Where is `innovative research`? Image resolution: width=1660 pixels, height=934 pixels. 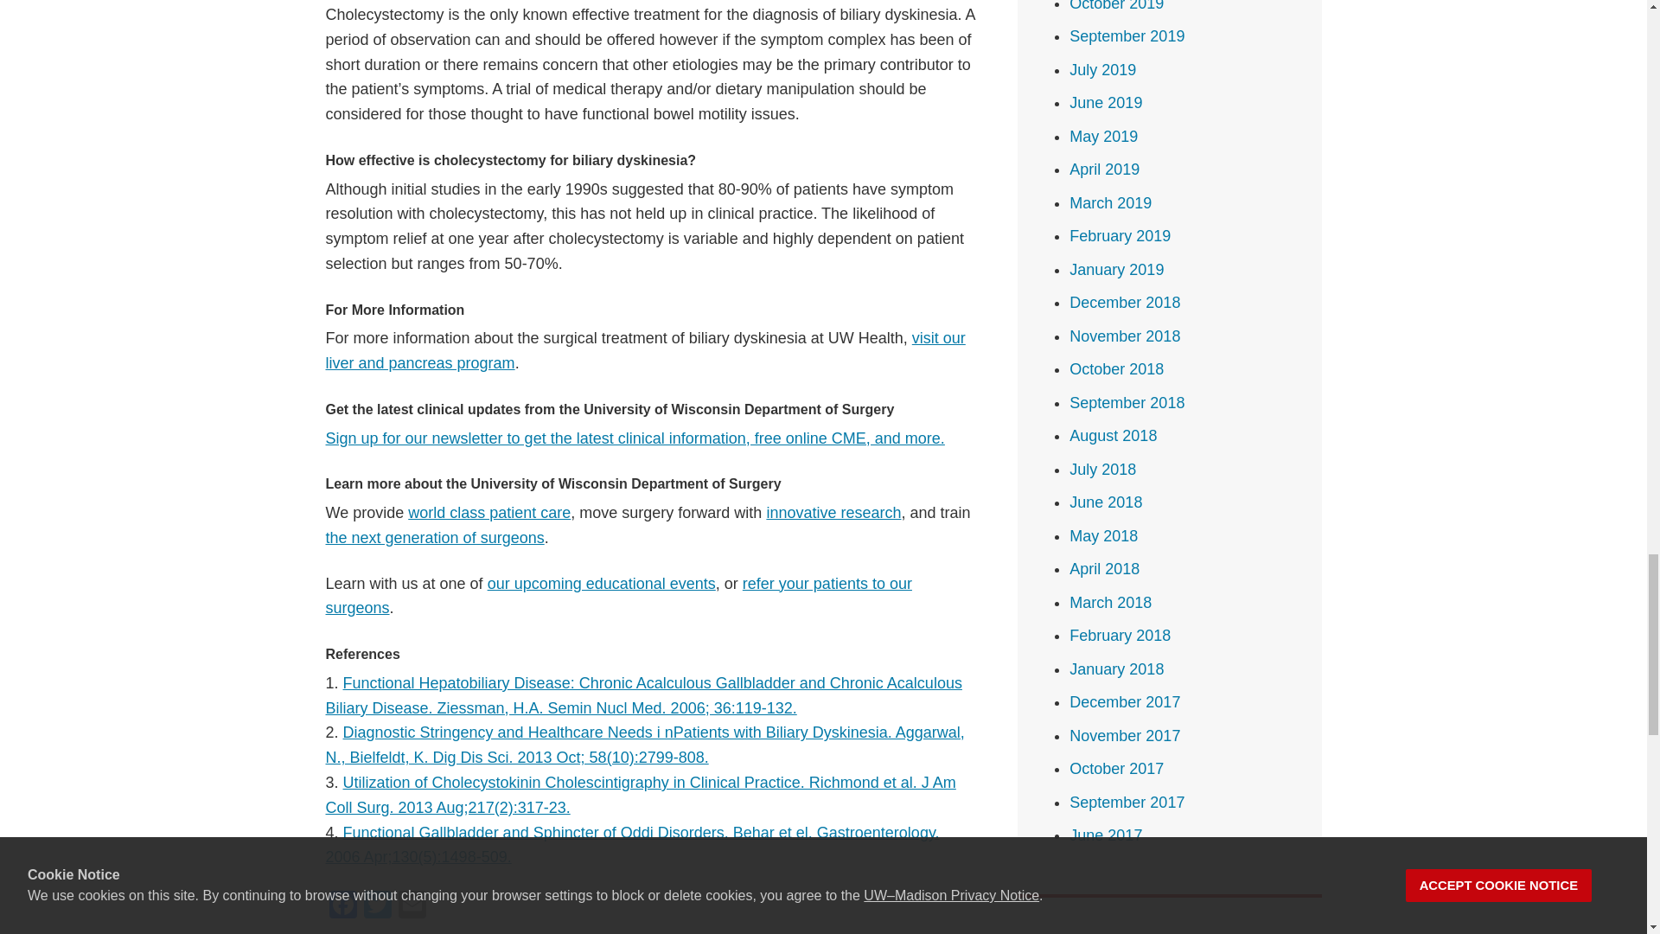 innovative research is located at coordinates (833, 512).